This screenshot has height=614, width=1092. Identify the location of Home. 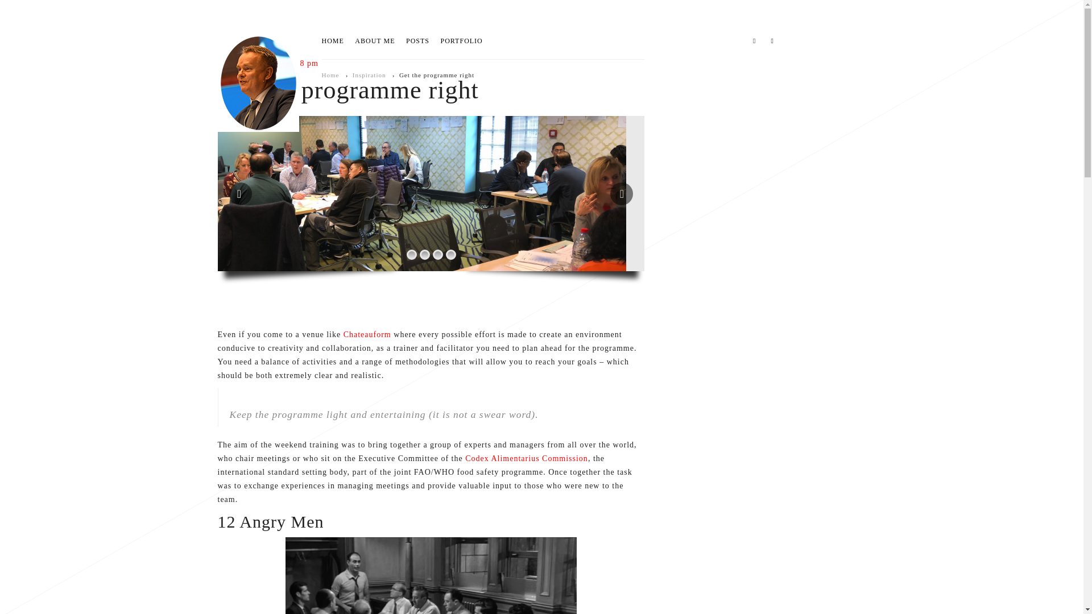
(331, 75).